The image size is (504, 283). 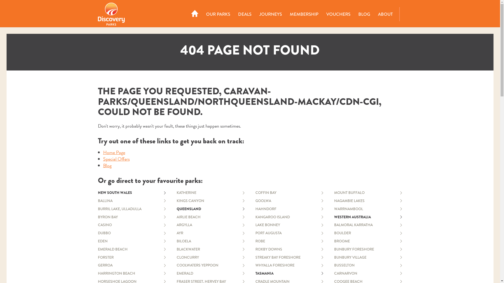 What do you see at coordinates (211, 209) in the screenshot?
I see `QUEENSLAND` at bounding box center [211, 209].